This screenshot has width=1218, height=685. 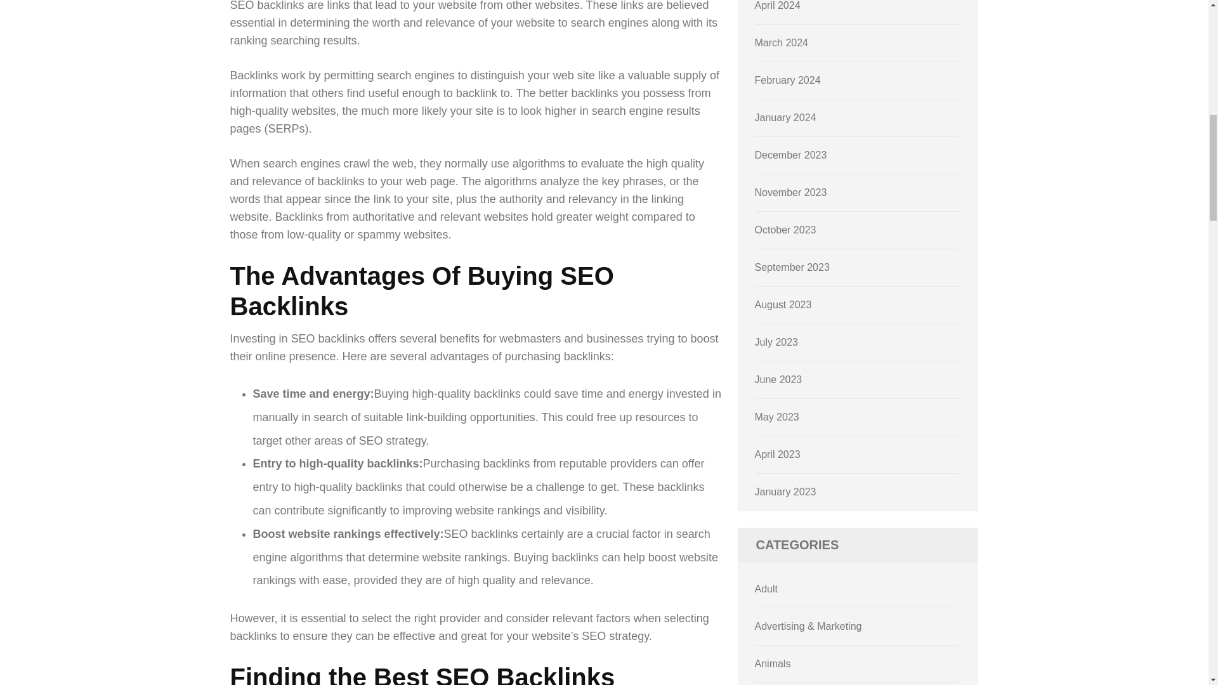 What do you see at coordinates (790, 155) in the screenshot?
I see `December 2023` at bounding box center [790, 155].